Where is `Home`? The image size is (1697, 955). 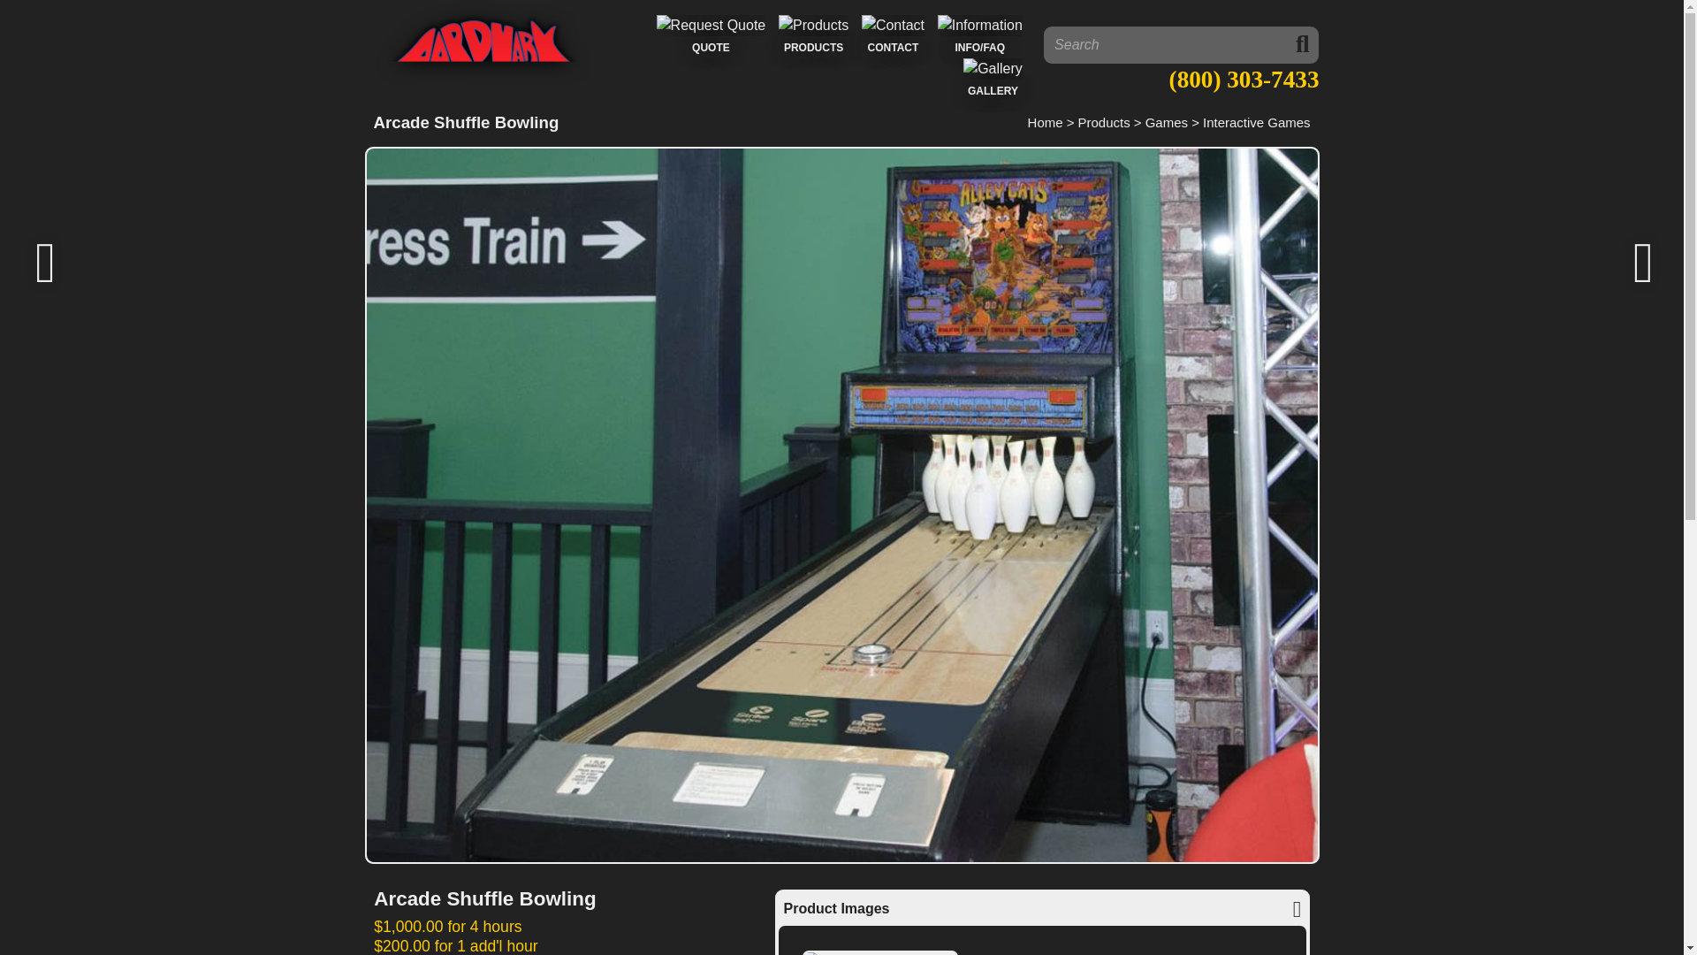
Home is located at coordinates (1046, 122).